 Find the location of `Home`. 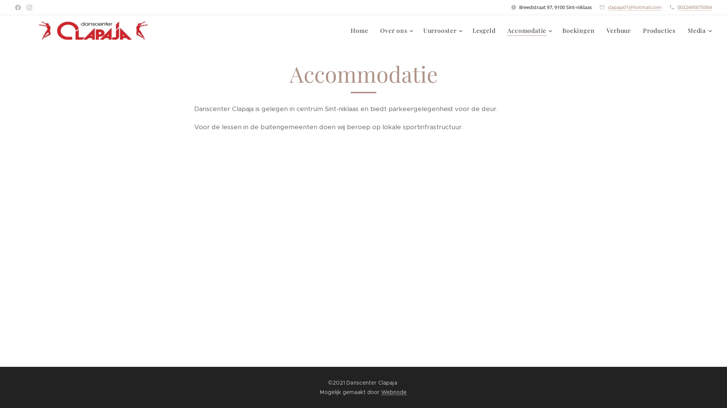

Home is located at coordinates (361, 31).